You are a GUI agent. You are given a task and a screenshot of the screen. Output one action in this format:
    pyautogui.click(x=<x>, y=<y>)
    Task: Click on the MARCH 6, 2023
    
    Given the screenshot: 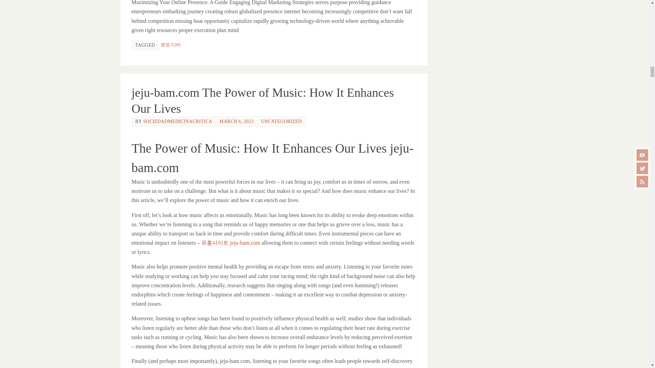 What is the action you would take?
    pyautogui.click(x=237, y=121)
    